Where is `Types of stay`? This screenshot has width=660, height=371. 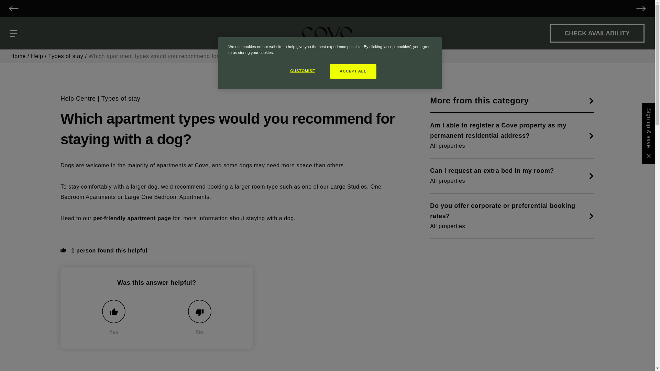
Types of stay is located at coordinates (121, 98).